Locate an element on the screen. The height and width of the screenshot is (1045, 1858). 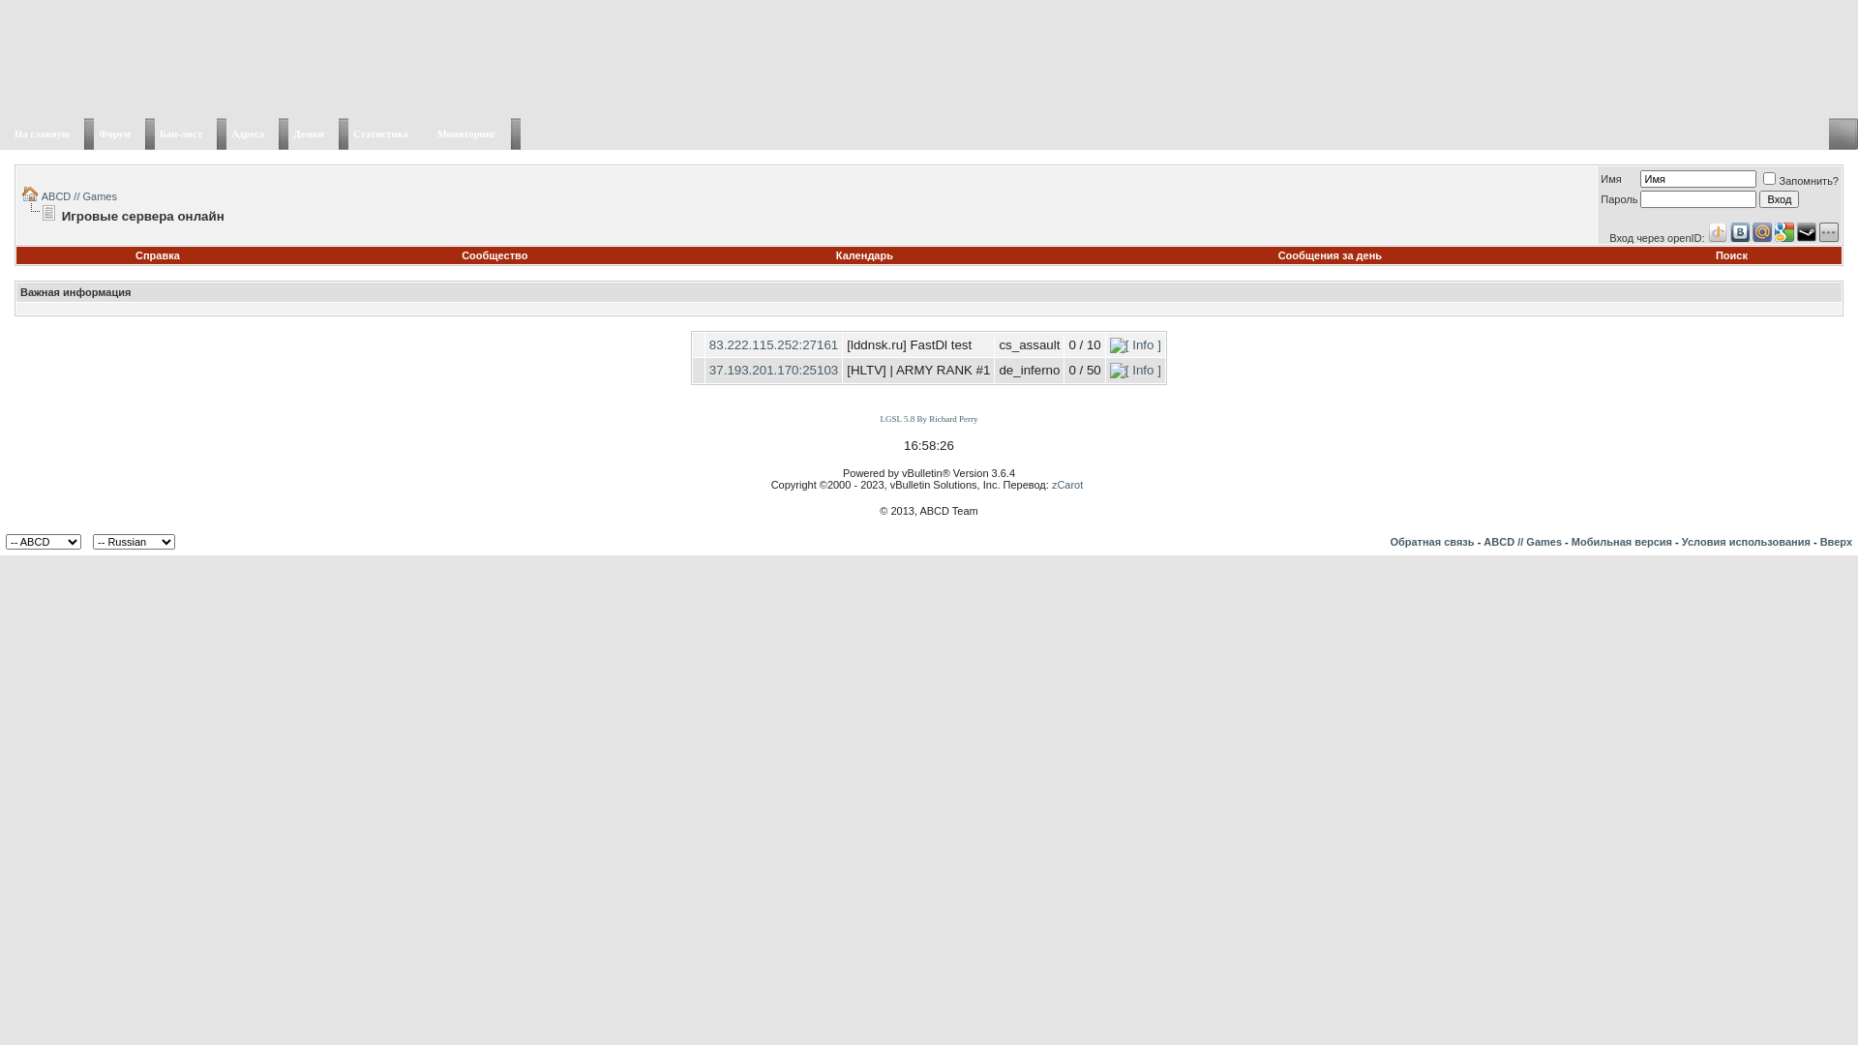
83.222.115.252:27161 is located at coordinates (774, 344).